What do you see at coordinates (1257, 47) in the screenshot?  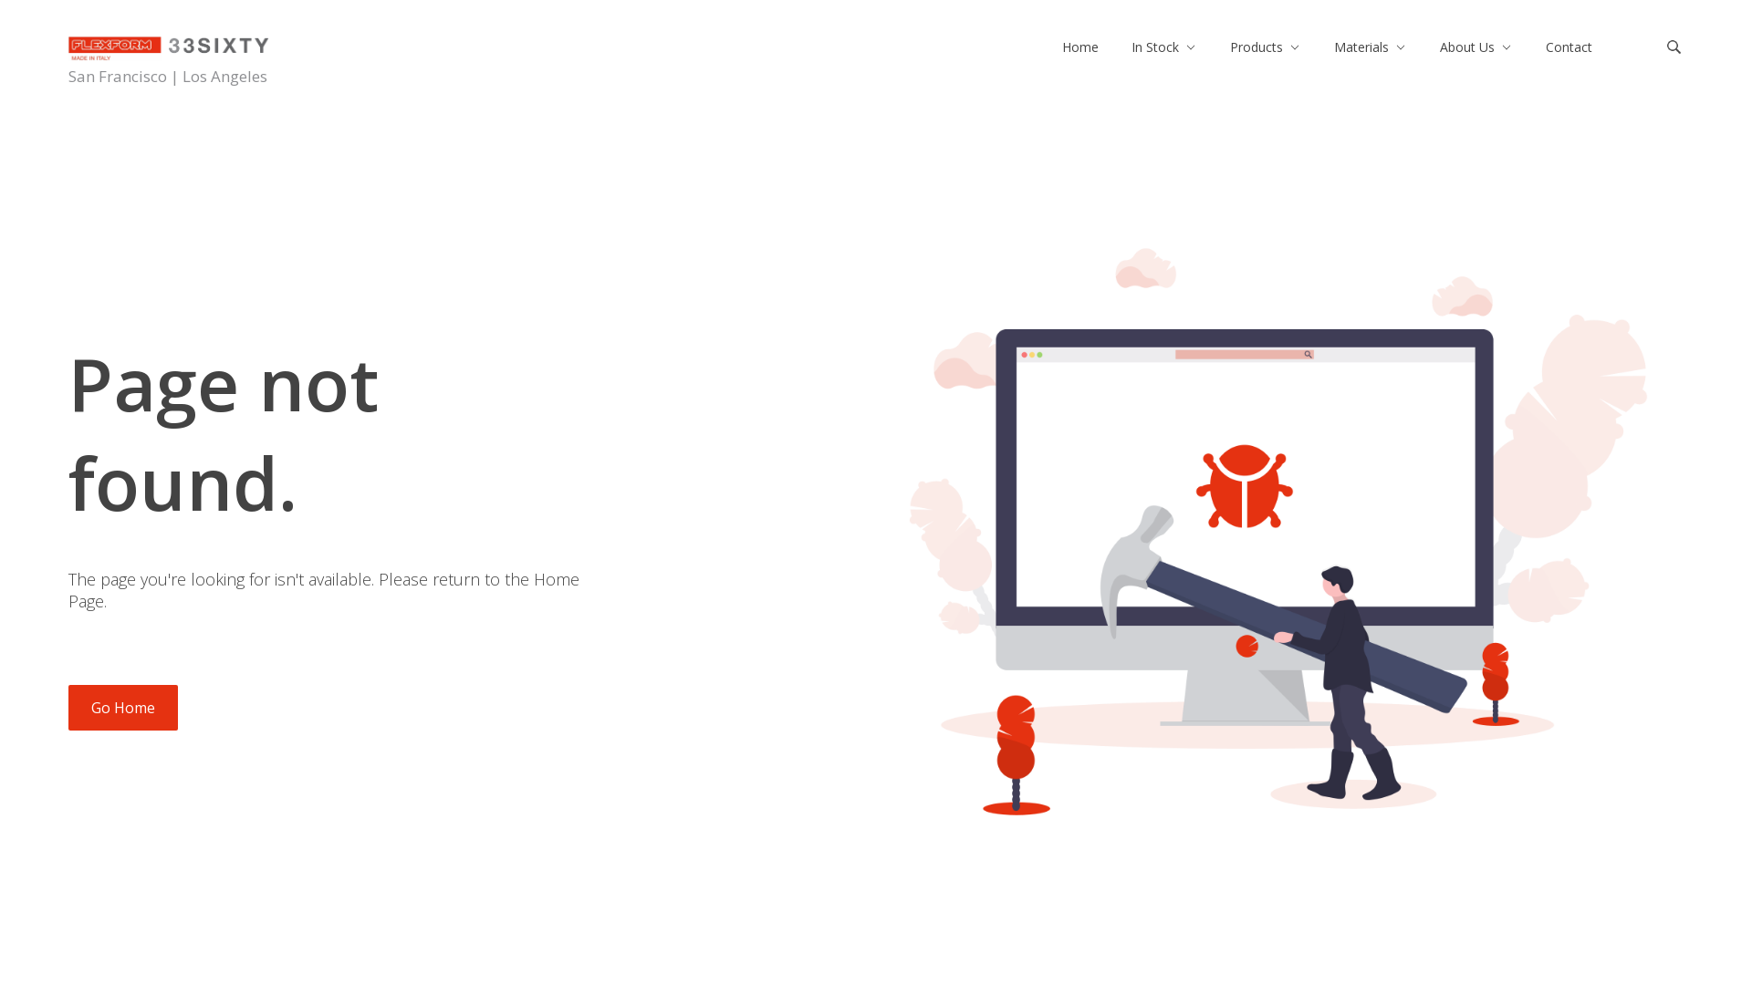 I see `Products` at bounding box center [1257, 47].